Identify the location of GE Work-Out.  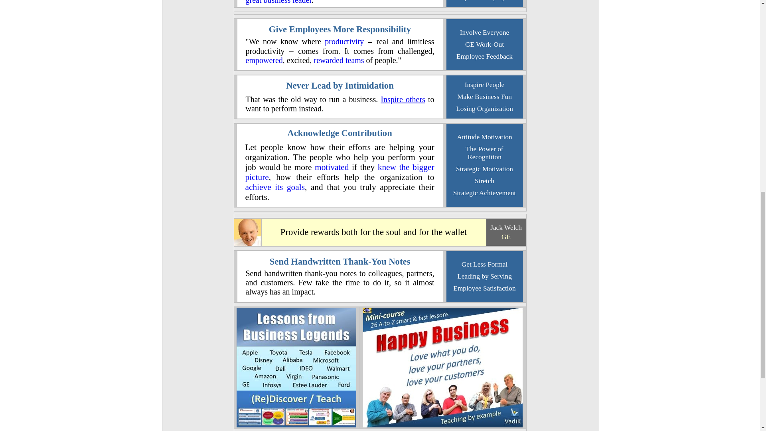
(484, 44).